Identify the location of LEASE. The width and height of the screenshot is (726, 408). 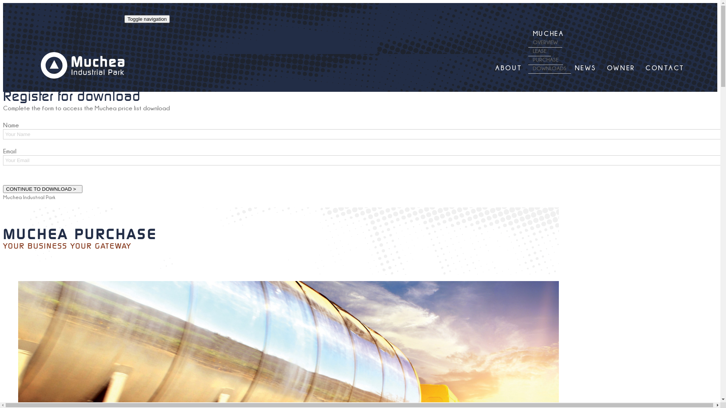
(540, 51).